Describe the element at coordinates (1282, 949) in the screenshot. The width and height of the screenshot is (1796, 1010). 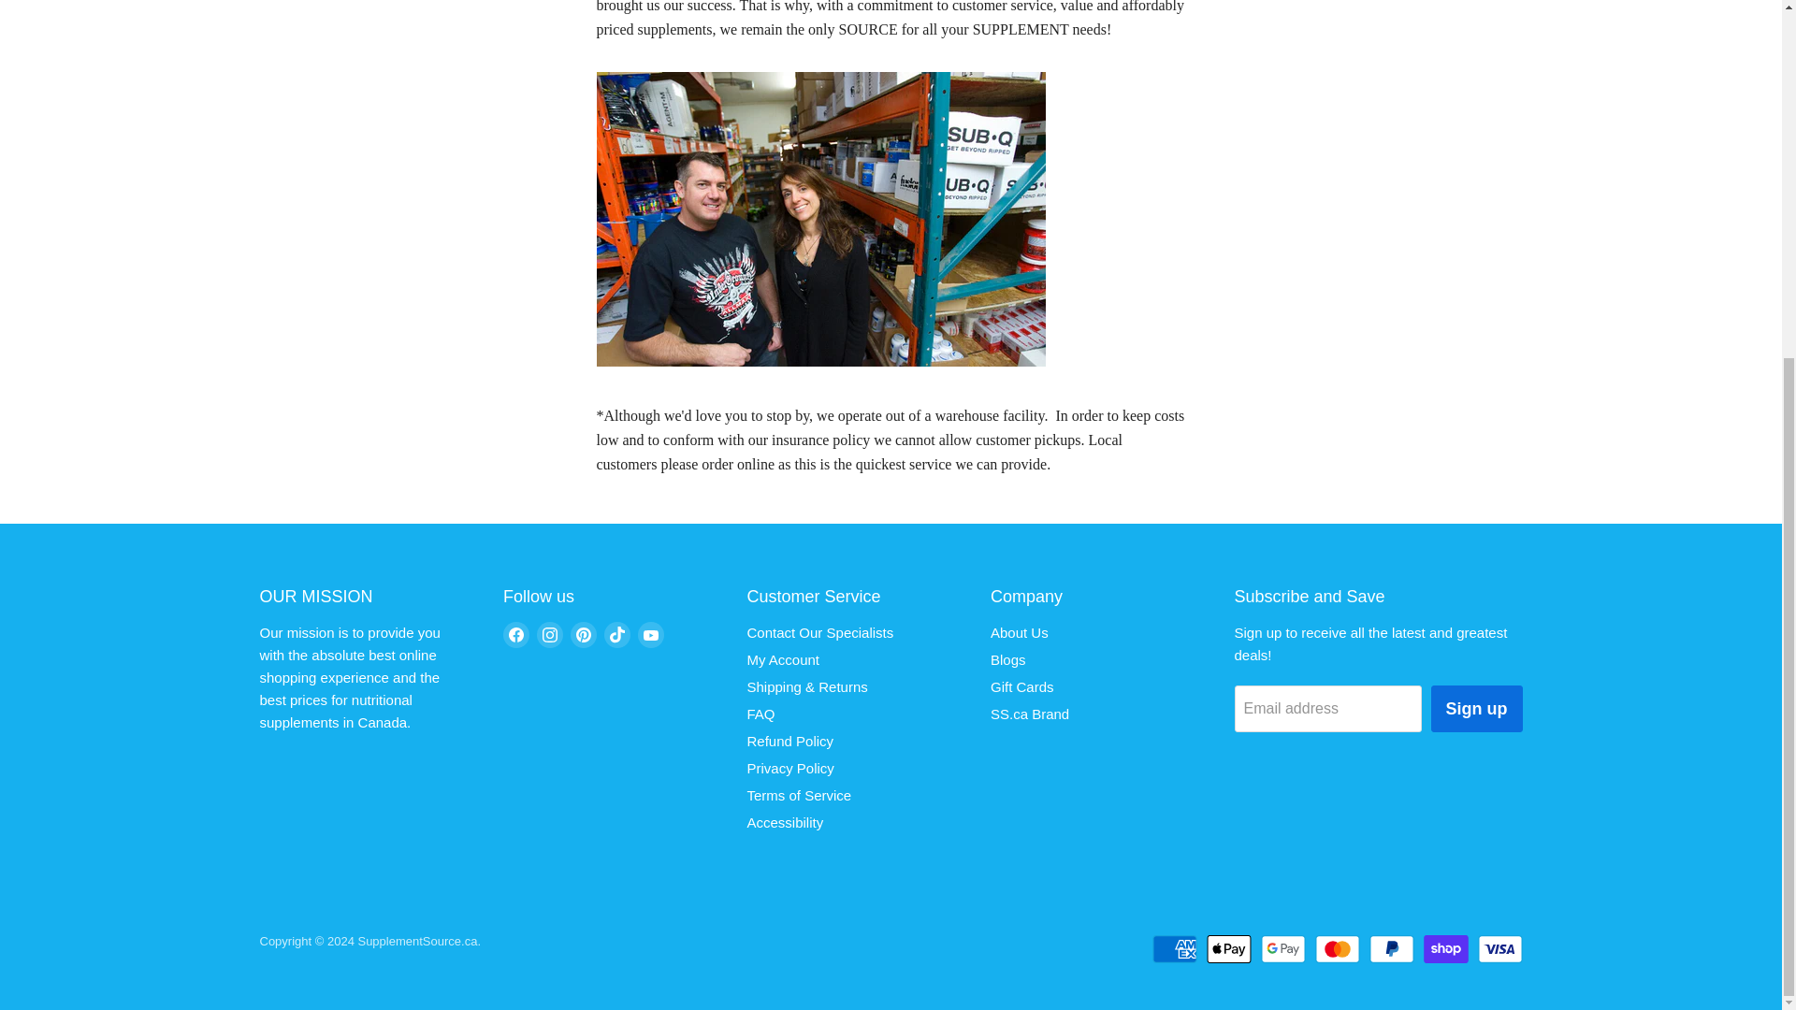
I see `Google Pay` at that location.